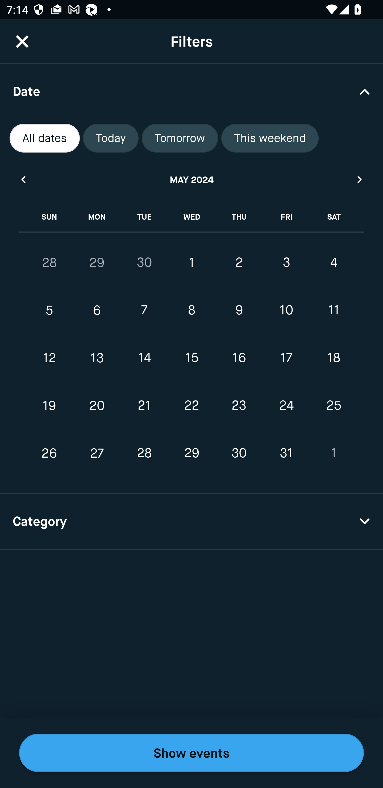 The height and width of the screenshot is (788, 383). I want to click on 27, so click(97, 453).